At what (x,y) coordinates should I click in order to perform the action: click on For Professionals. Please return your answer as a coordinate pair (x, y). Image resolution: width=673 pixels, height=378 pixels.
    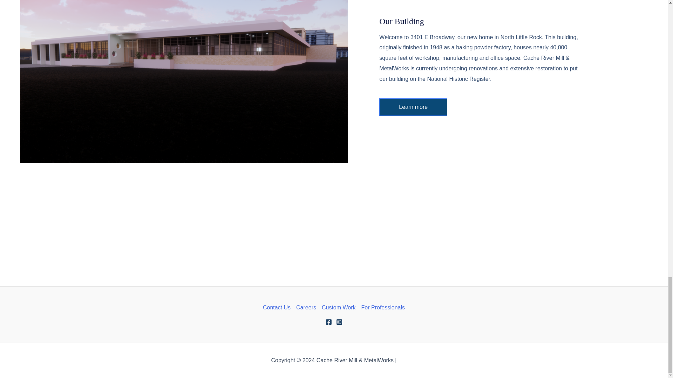
    Looking at the image, I should click on (382, 308).